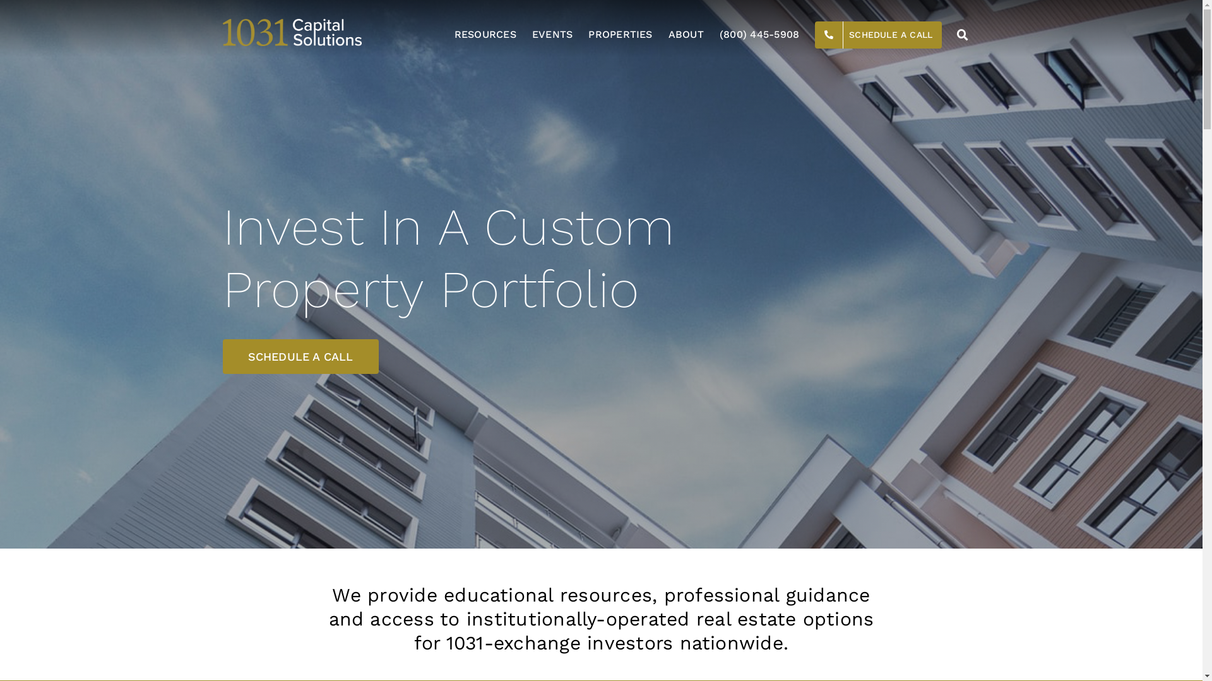 The width and height of the screenshot is (1212, 681). I want to click on RESOURCES, so click(485, 35).